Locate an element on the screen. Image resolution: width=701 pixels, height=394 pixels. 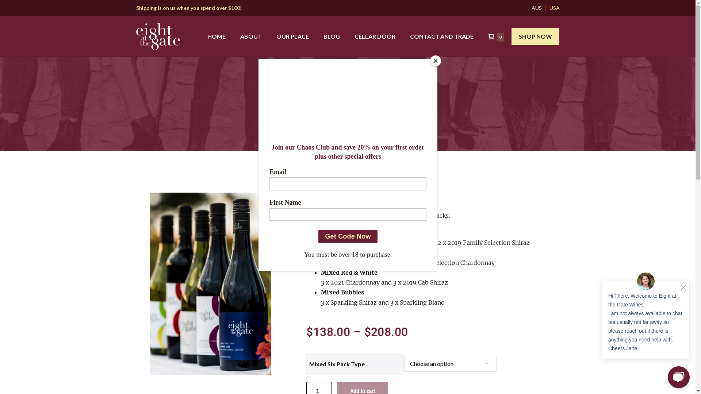
SHOP NOW is located at coordinates (535, 36).